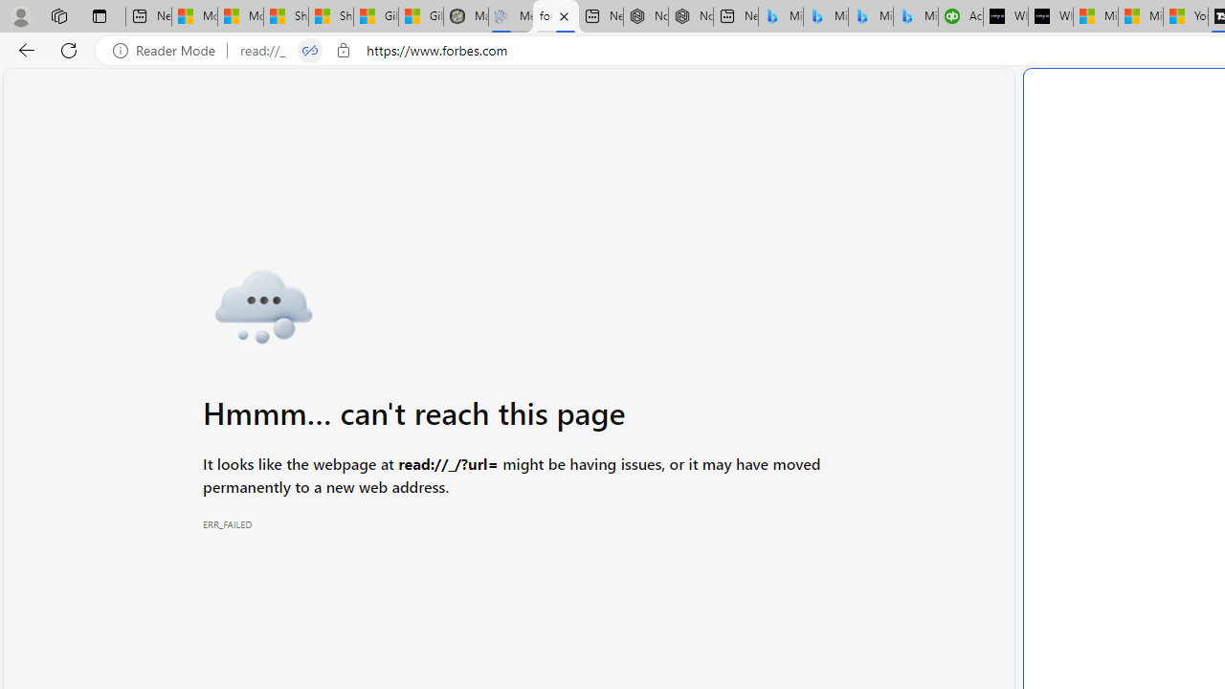 The height and width of the screenshot is (689, 1225). What do you see at coordinates (916, 17) in the screenshot?
I see `Microsoft Bing Travel - Shangri-La Hotel Bangkok` at bounding box center [916, 17].